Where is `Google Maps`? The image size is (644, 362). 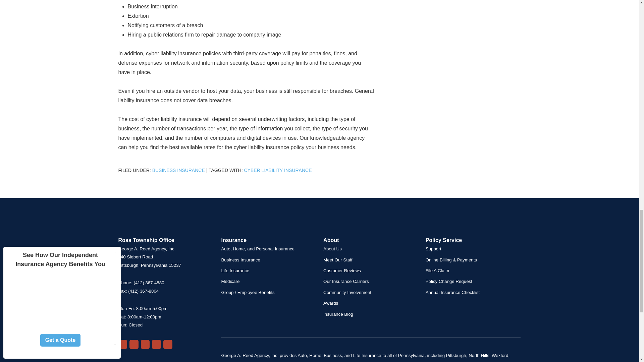 Google Maps is located at coordinates (122, 345).